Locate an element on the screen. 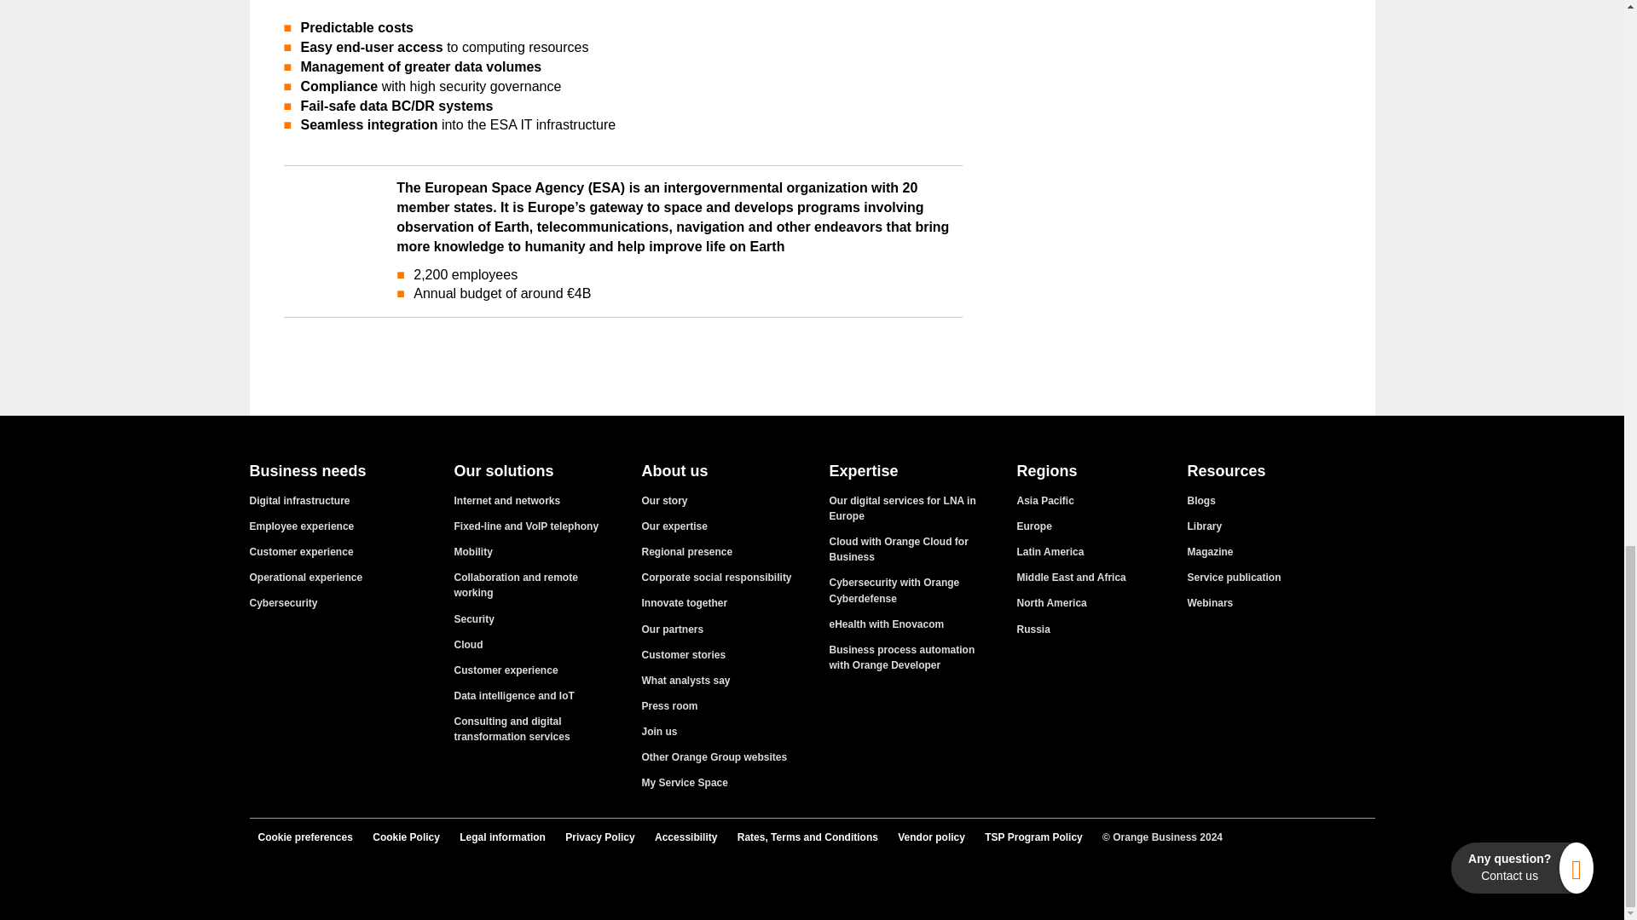  Corporate is located at coordinates (664, 501).